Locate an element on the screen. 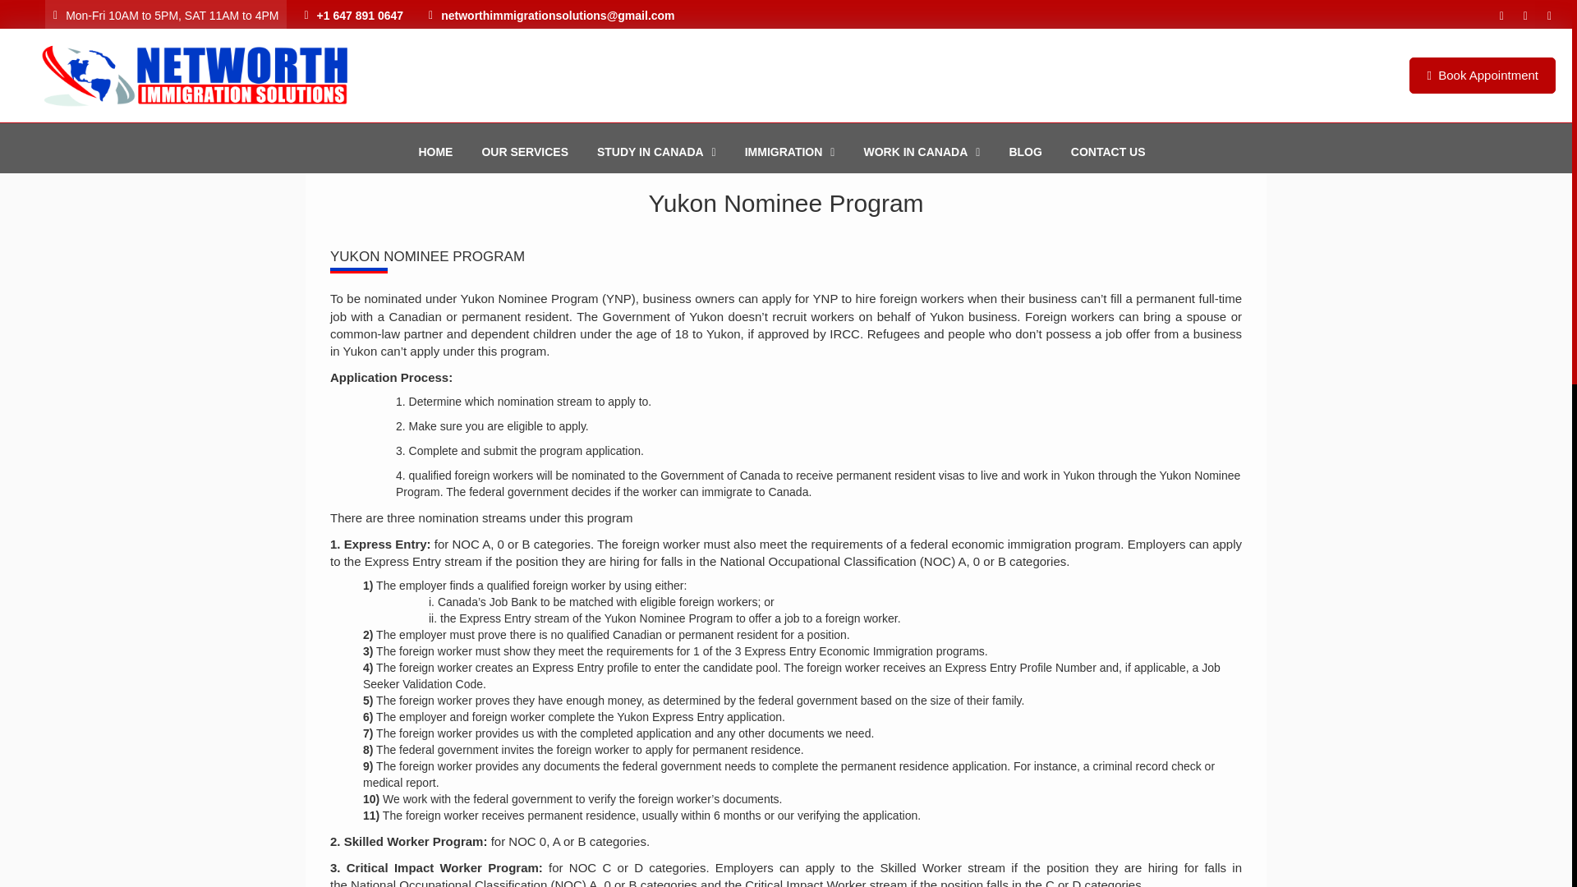  follow us on Instagram is located at coordinates (1549, 15).